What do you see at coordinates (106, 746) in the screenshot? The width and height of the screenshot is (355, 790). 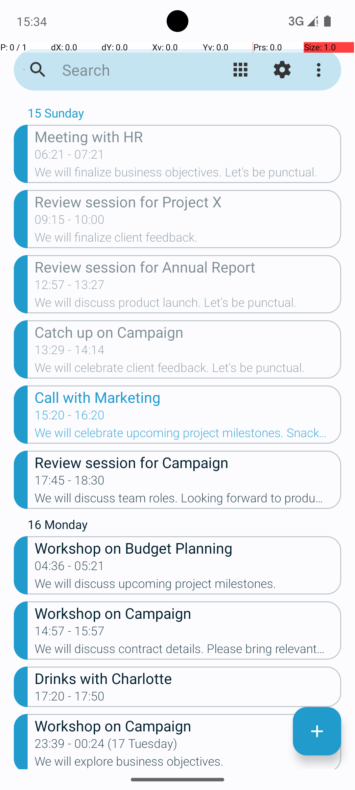 I see `23:39 - 00:24 (17 Tuesday)` at bounding box center [106, 746].